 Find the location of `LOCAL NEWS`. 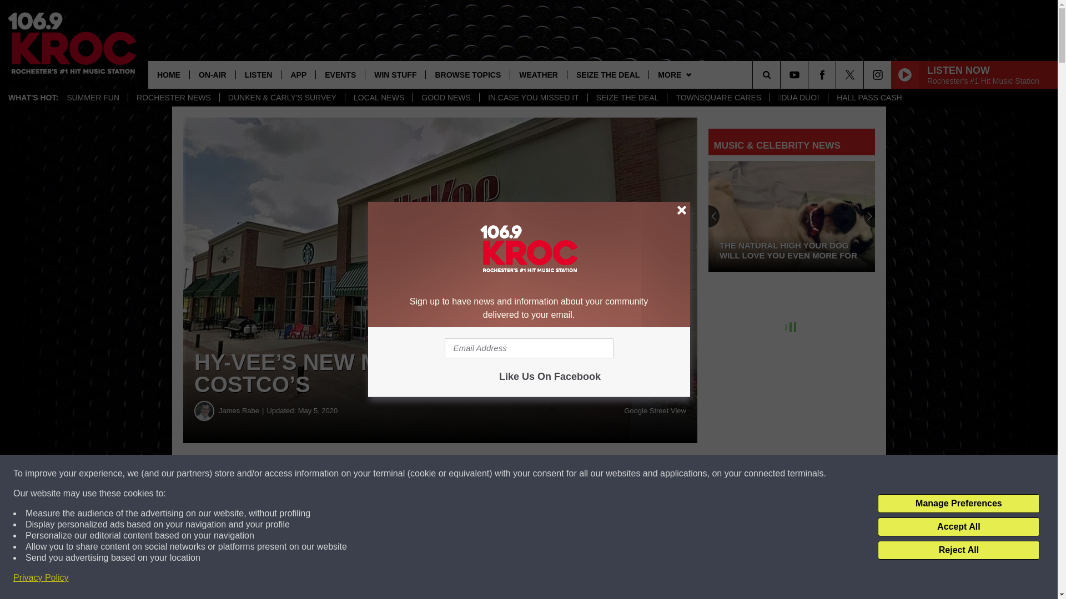

LOCAL NEWS is located at coordinates (379, 98).